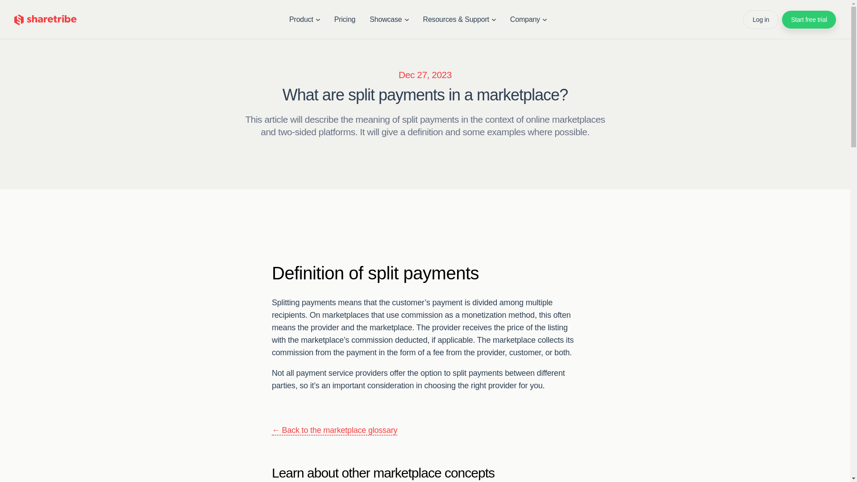  Describe the element at coordinates (761, 19) in the screenshot. I see `Log in` at that location.